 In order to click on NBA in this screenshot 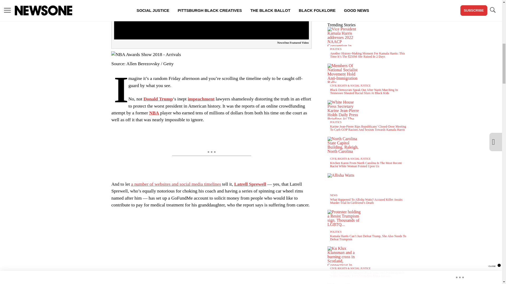, I will do `click(154, 113)`.